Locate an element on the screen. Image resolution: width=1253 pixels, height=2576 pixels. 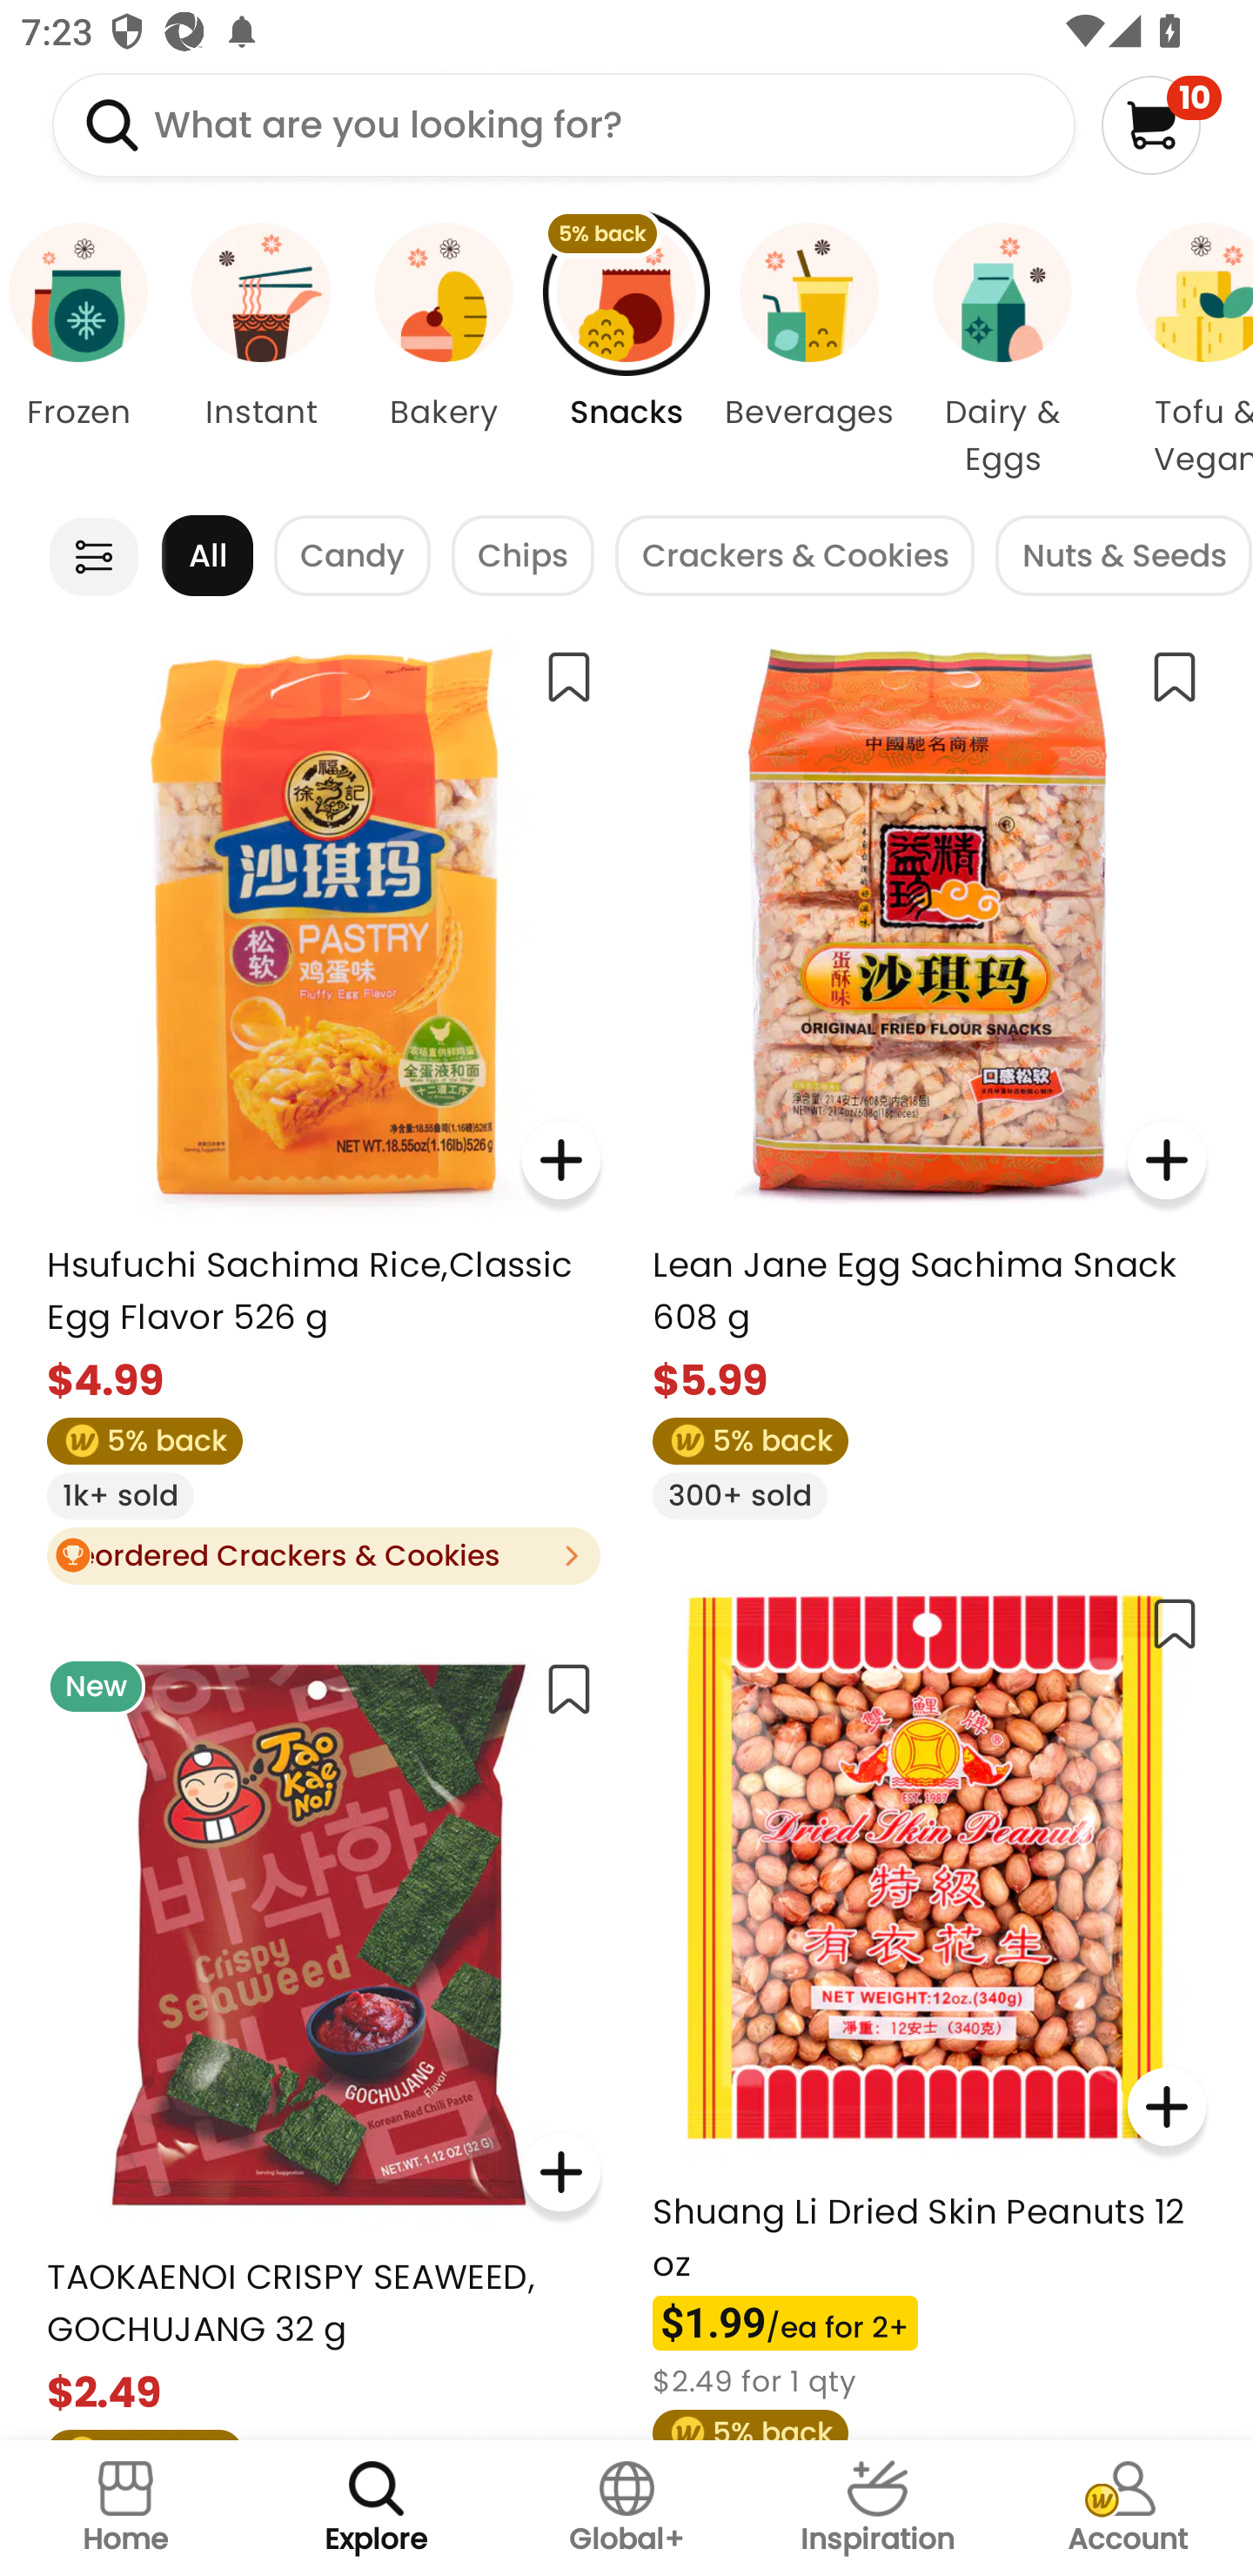
Crackers & Cookies is located at coordinates (795, 555).